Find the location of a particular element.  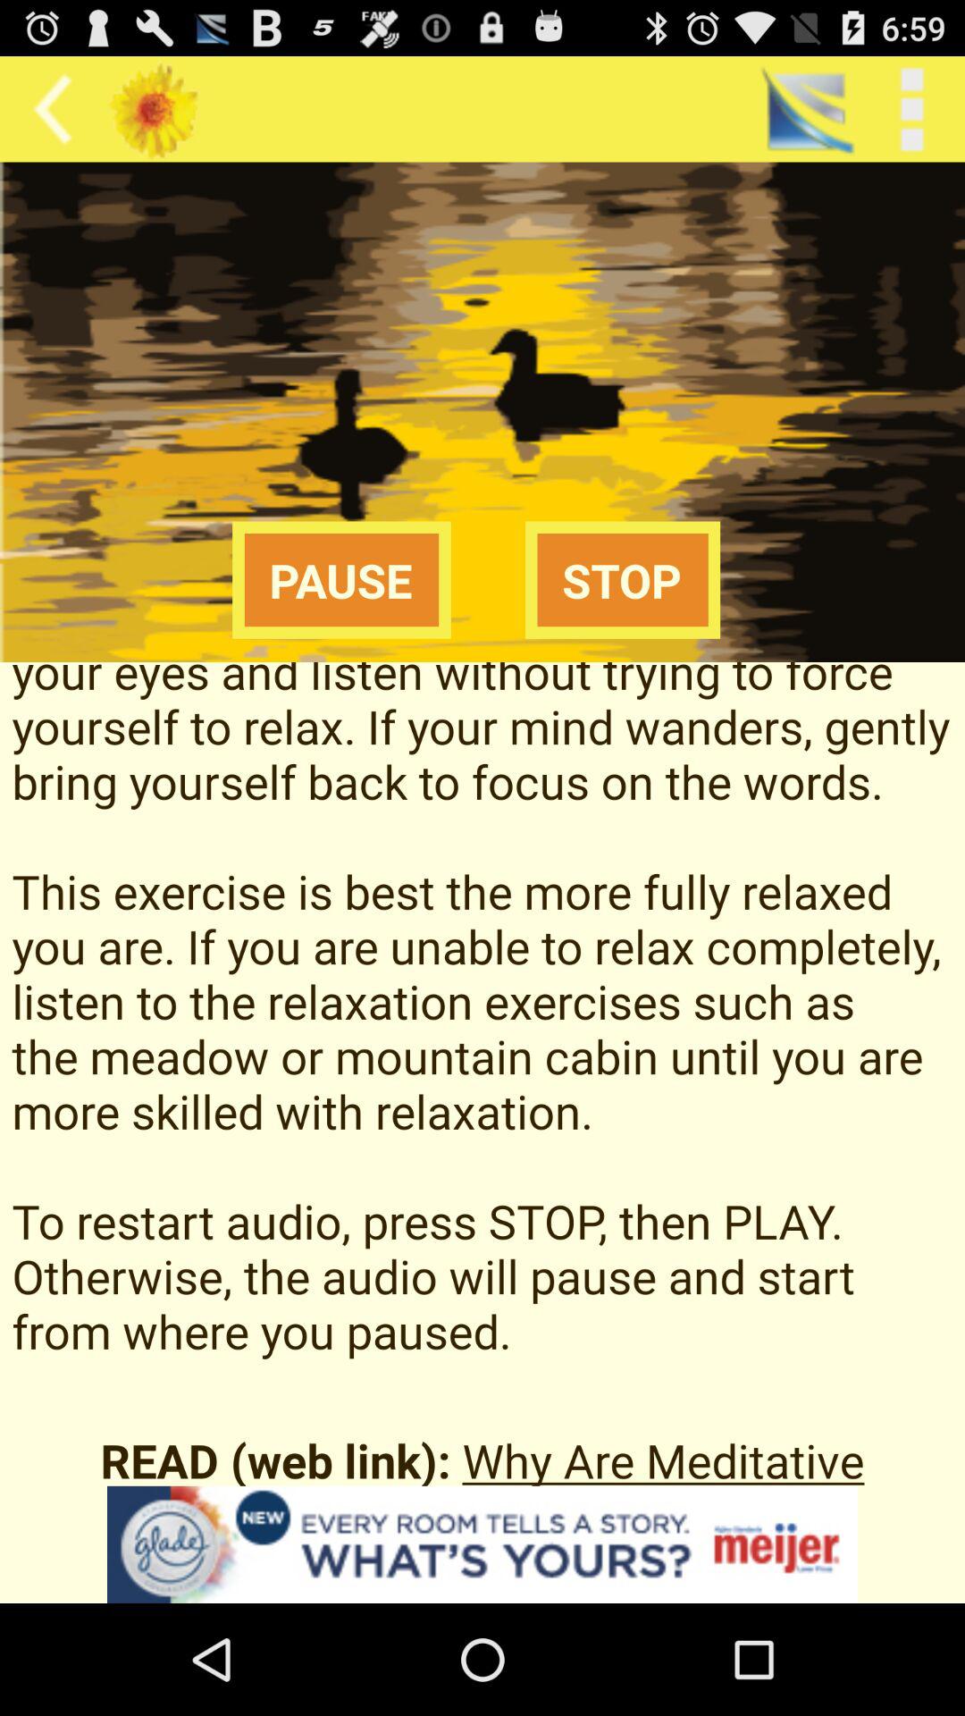

advert pop up is located at coordinates (482, 1544).